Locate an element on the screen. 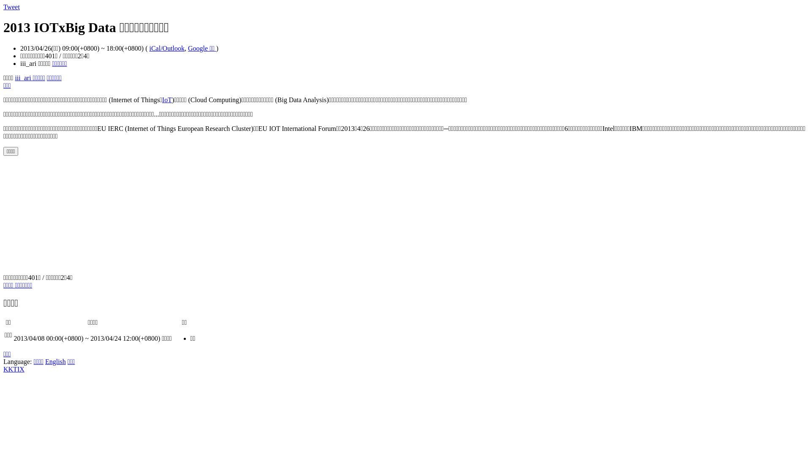  Tweet is located at coordinates (12, 7).